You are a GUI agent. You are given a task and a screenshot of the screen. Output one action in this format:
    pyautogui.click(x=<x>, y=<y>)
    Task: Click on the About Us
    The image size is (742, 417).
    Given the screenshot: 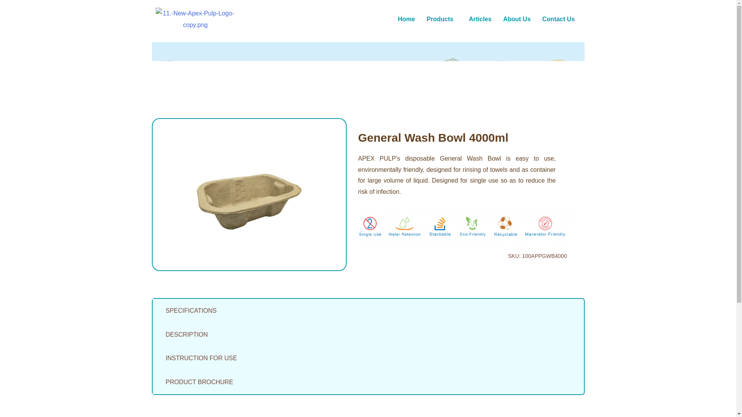 What is the action you would take?
    pyautogui.click(x=517, y=19)
    